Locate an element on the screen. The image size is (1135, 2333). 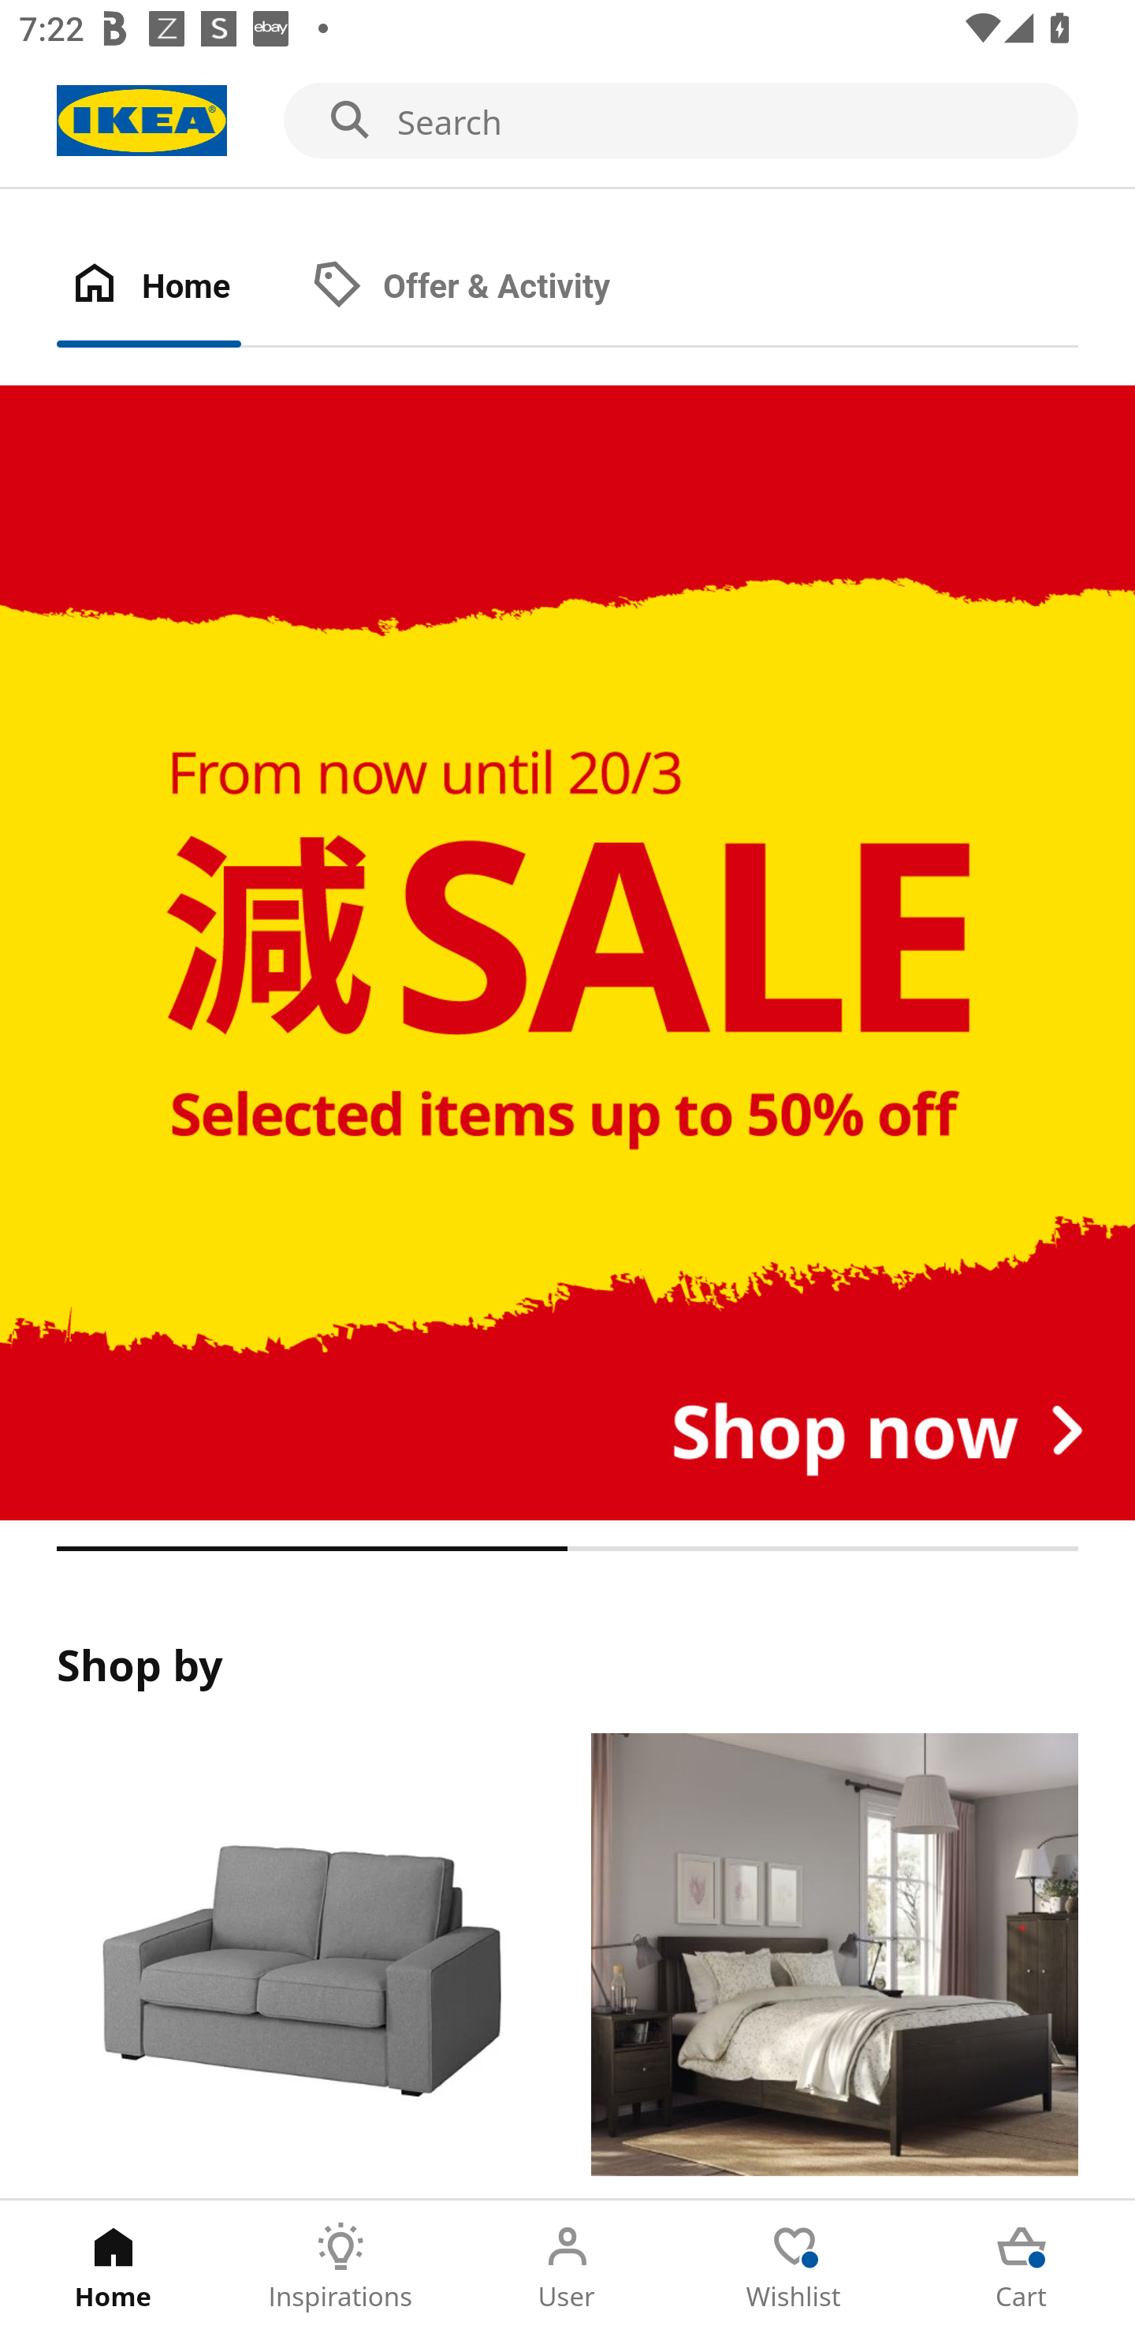
Wishlist
Tab 4 of 5 is located at coordinates (794, 2267).